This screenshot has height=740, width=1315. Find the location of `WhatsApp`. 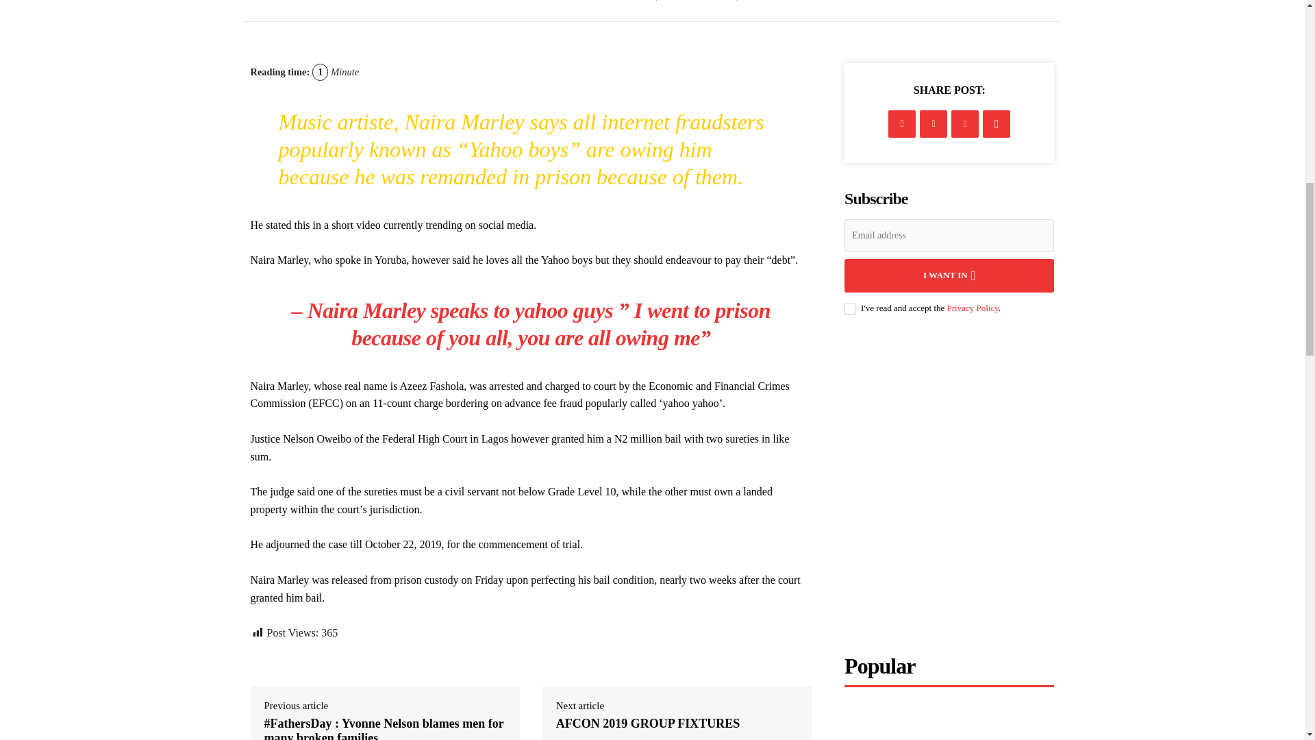

WhatsApp is located at coordinates (996, 123).